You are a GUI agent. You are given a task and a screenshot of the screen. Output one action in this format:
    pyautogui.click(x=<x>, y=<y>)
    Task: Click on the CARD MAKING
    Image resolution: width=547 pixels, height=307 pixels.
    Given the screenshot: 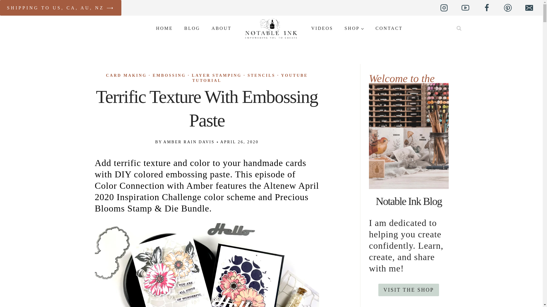 What is the action you would take?
    pyautogui.click(x=126, y=76)
    